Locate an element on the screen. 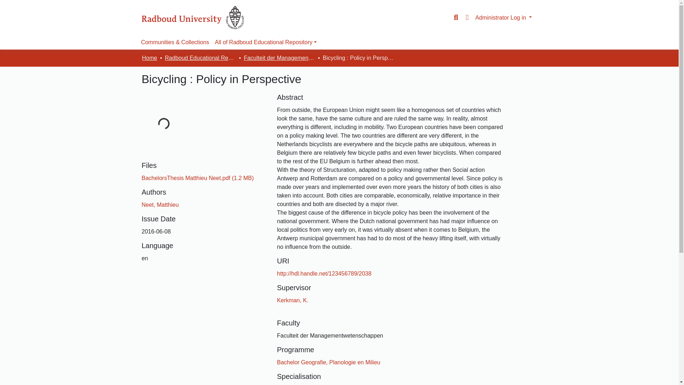 This screenshot has height=385, width=684. Home is located at coordinates (149, 58).